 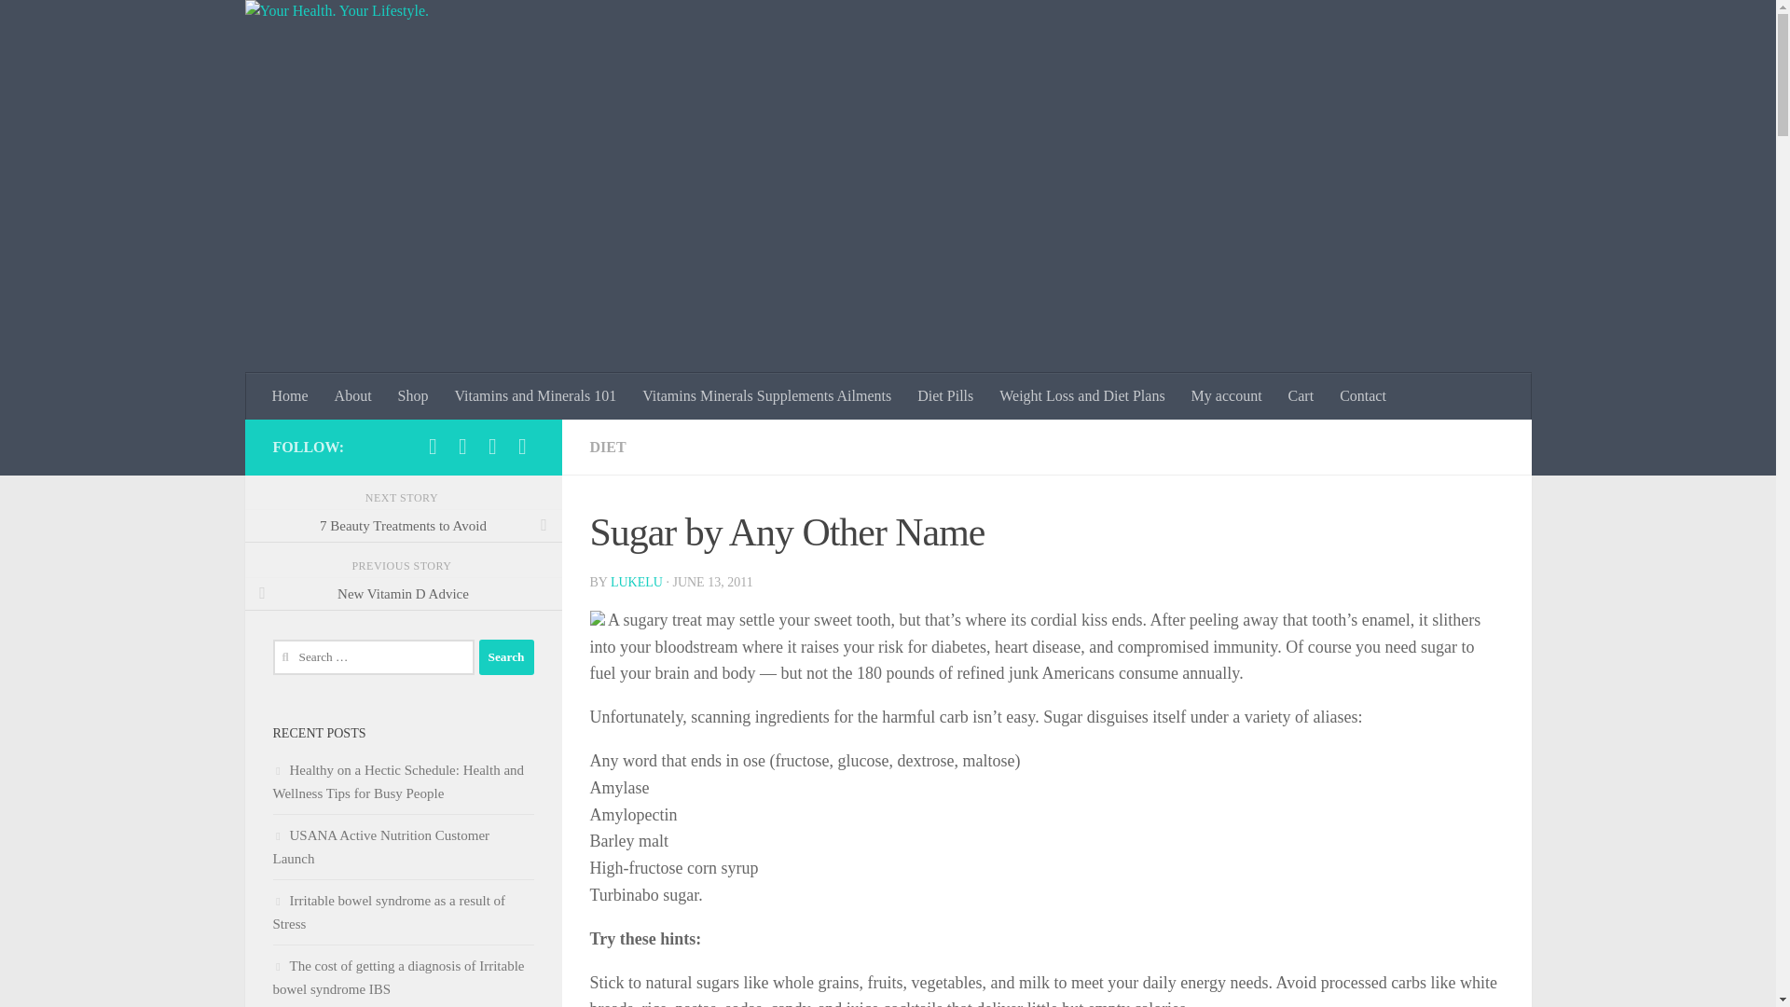 I want to click on Cart, so click(x=1301, y=395).